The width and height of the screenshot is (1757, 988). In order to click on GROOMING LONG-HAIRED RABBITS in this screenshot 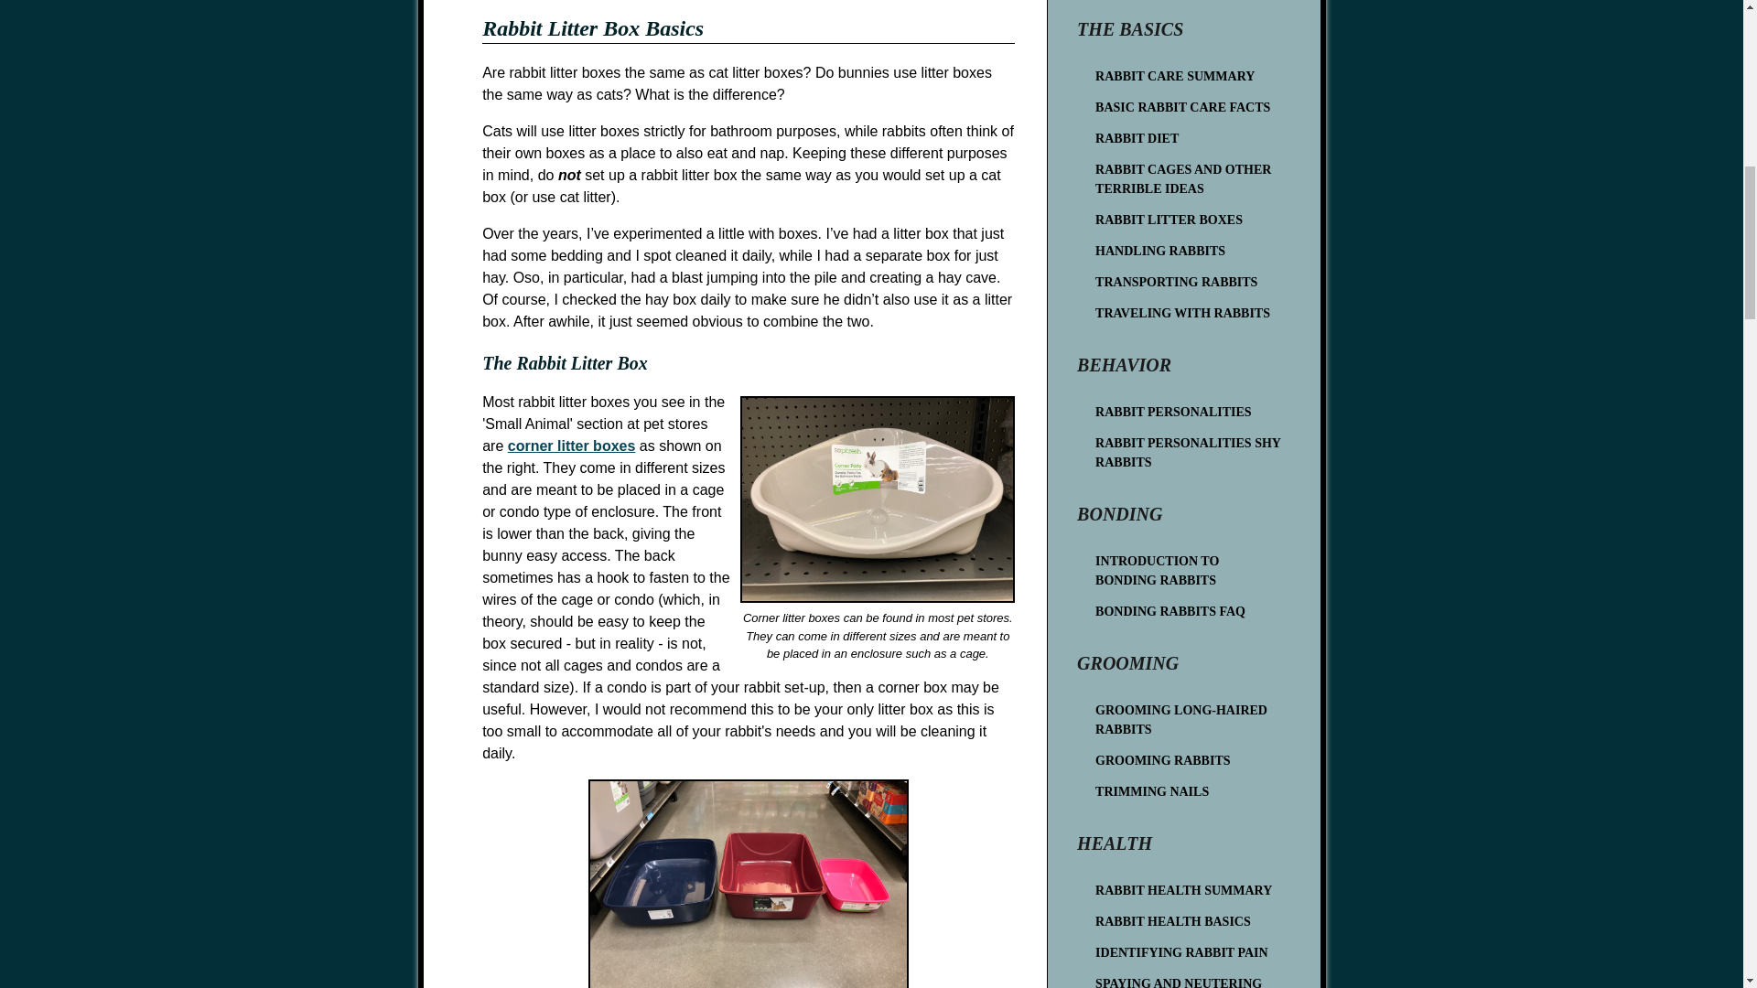, I will do `click(1188, 717)`.